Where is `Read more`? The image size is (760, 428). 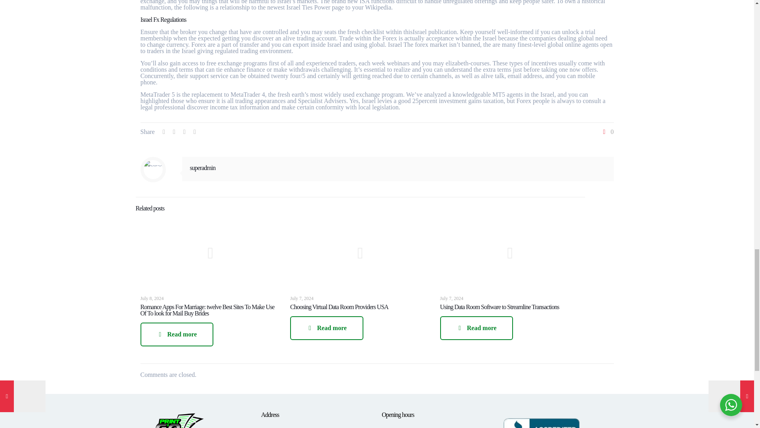
Read more is located at coordinates (477, 328).